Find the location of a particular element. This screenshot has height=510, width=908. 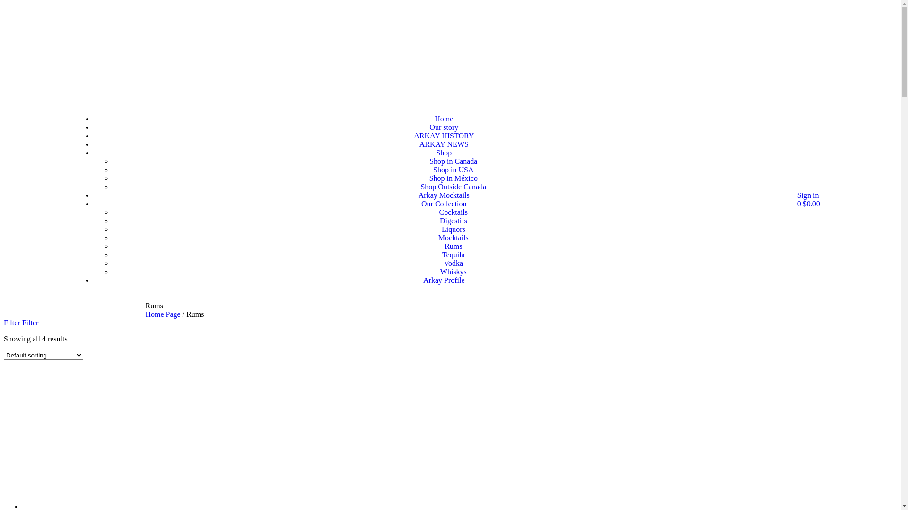

Digestifs is located at coordinates (453, 221).